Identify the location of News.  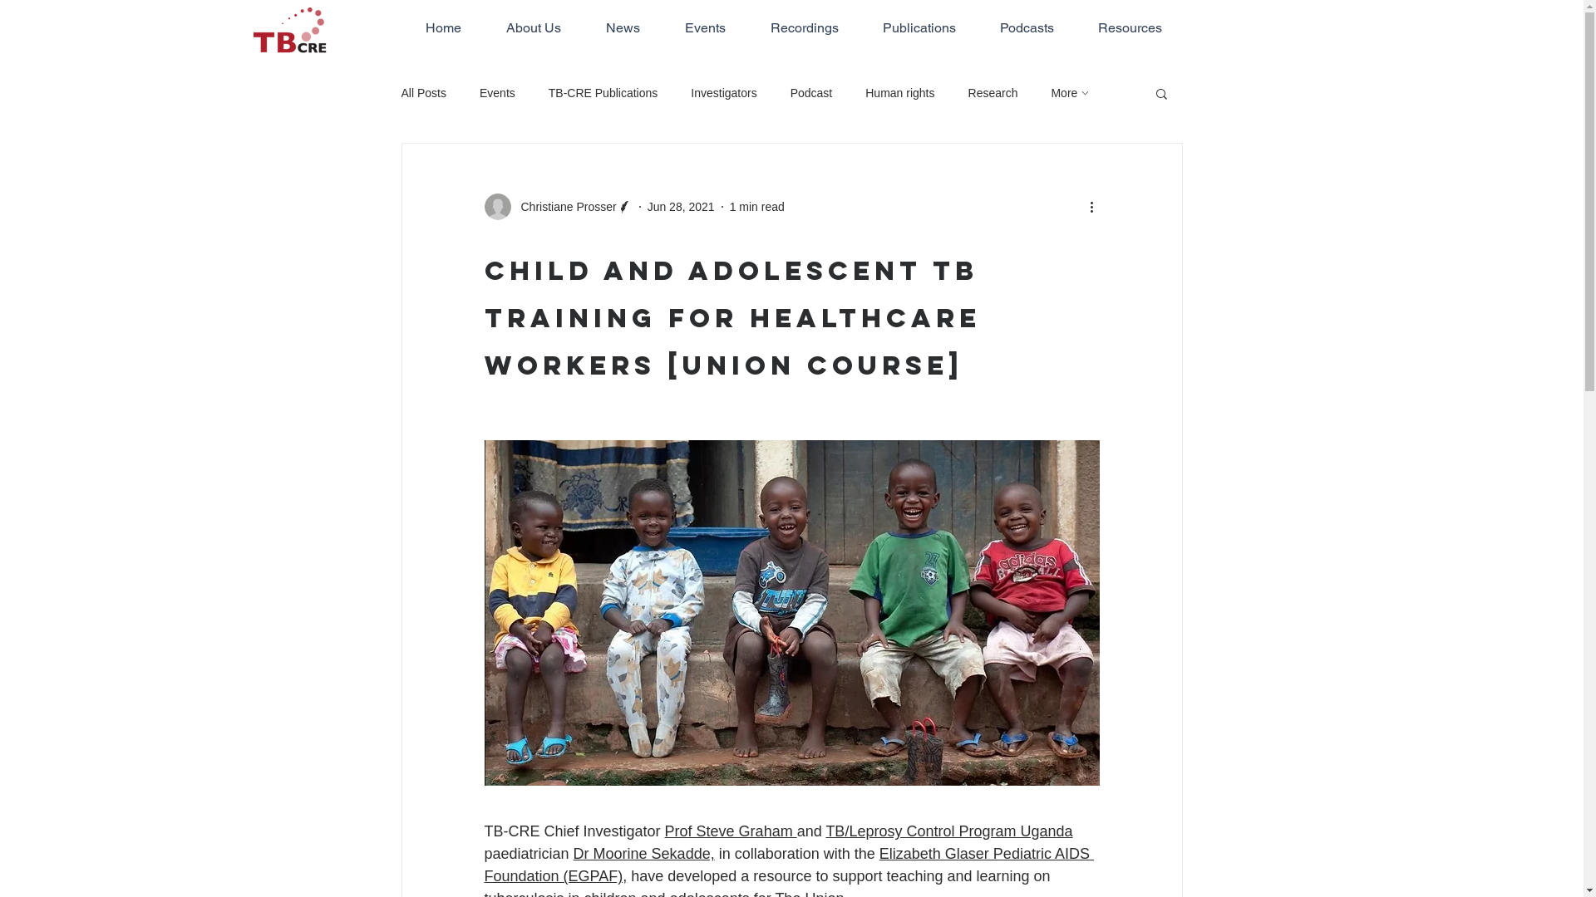
(623, 28).